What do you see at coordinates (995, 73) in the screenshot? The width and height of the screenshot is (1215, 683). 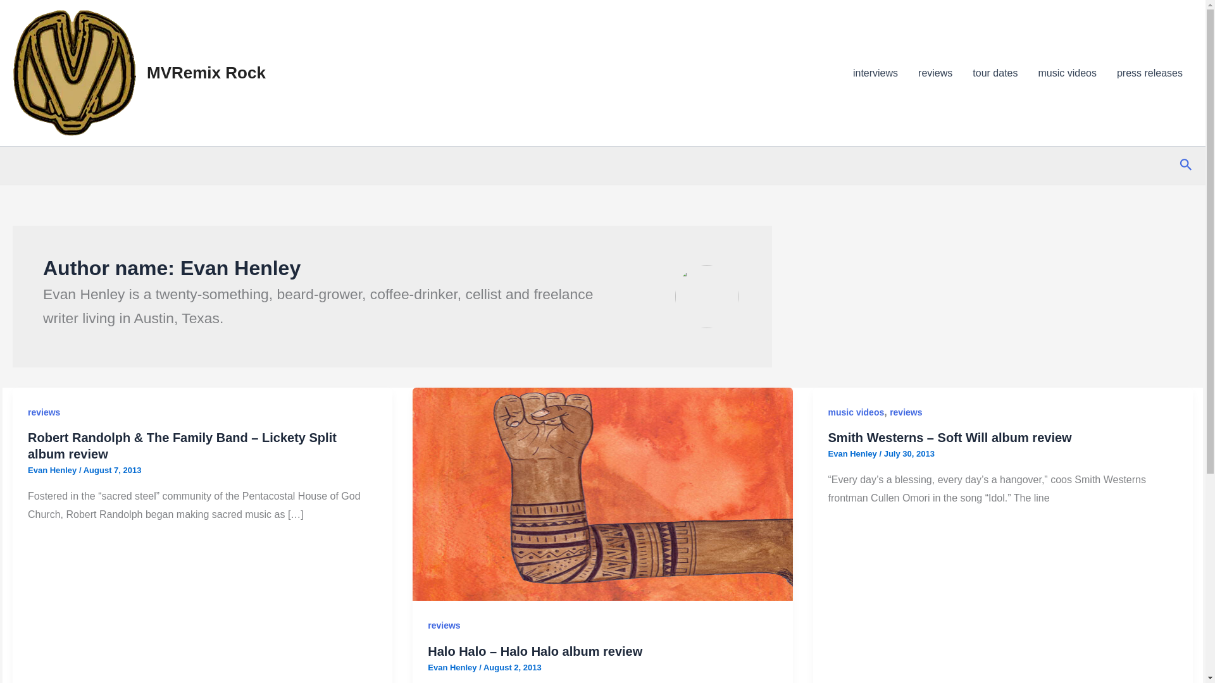 I see `tour dates` at bounding box center [995, 73].